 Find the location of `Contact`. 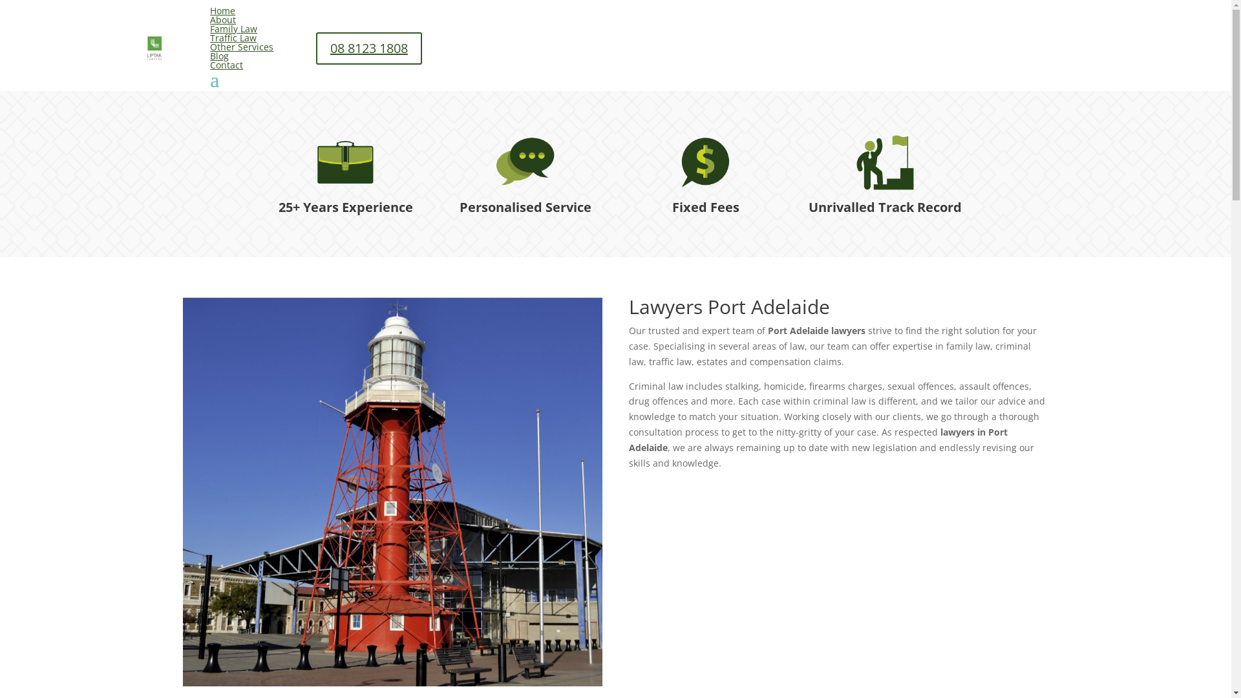

Contact is located at coordinates (226, 65).